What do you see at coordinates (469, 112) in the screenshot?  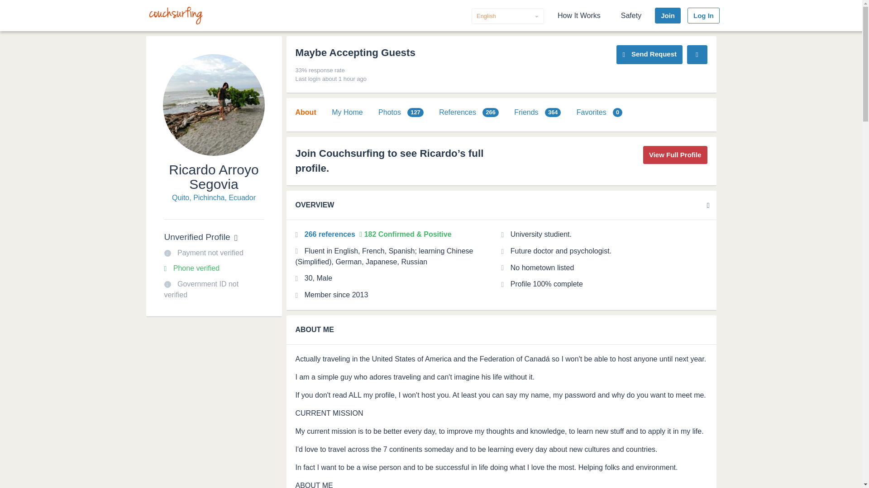 I see `References 266` at bounding box center [469, 112].